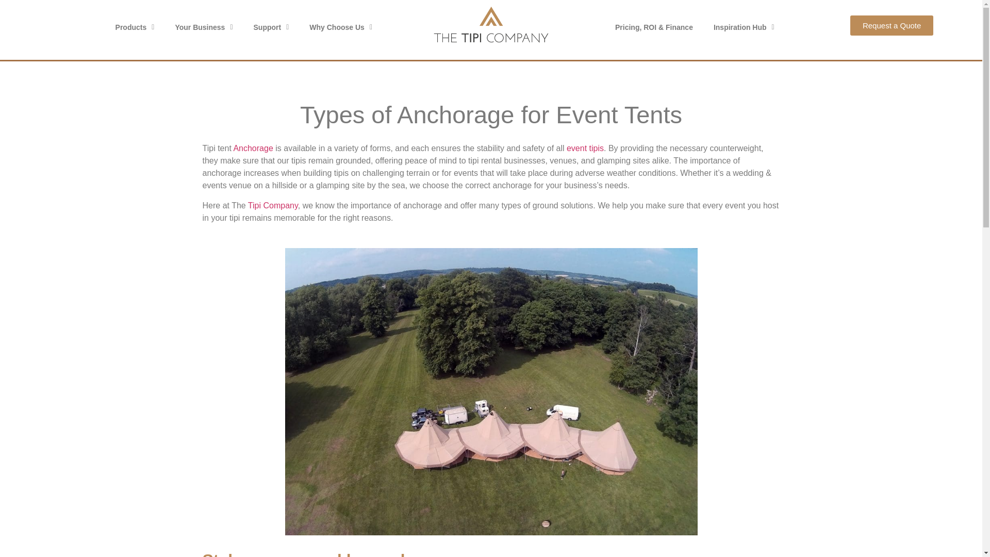  What do you see at coordinates (271, 27) in the screenshot?
I see `Support` at bounding box center [271, 27].